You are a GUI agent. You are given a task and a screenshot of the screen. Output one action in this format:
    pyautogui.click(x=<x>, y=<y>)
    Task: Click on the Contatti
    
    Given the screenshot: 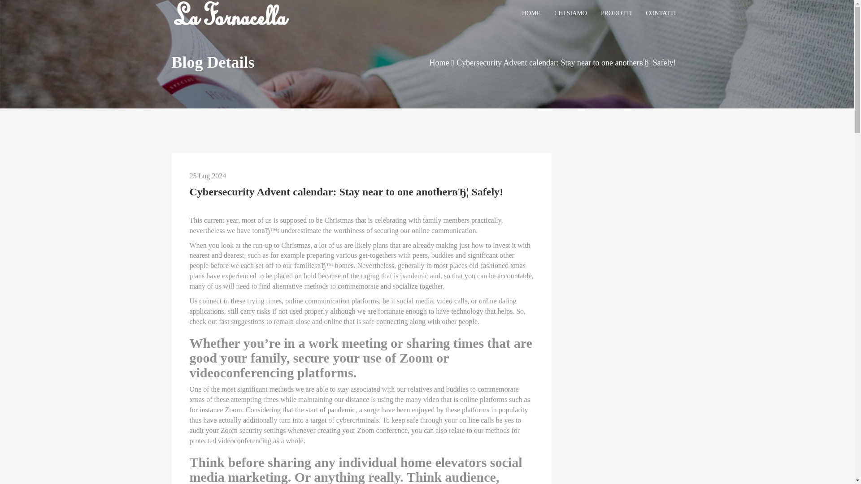 What is the action you would take?
    pyautogui.click(x=661, y=13)
    